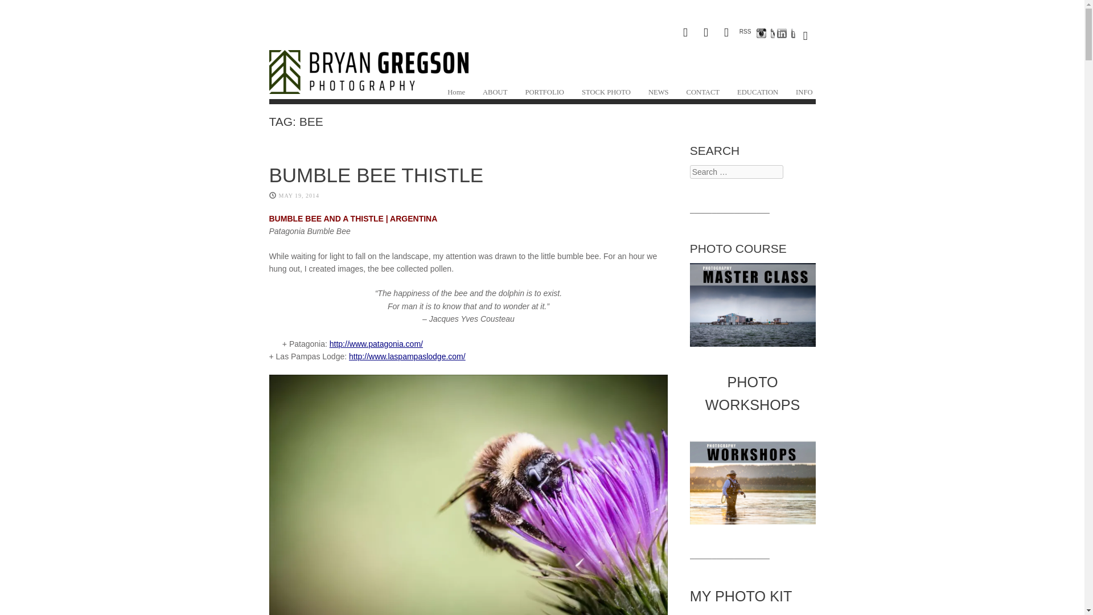 The image size is (1093, 615). I want to click on PORTFOLIO, so click(544, 93).